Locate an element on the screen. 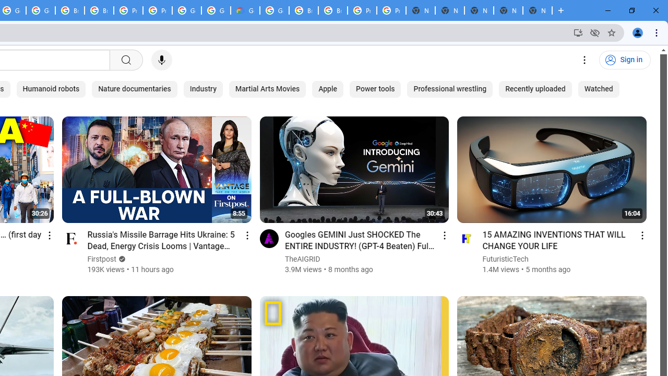 Image resolution: width=668 pixels, height=376 pixels. Apple is located at coordinates (328, 89).